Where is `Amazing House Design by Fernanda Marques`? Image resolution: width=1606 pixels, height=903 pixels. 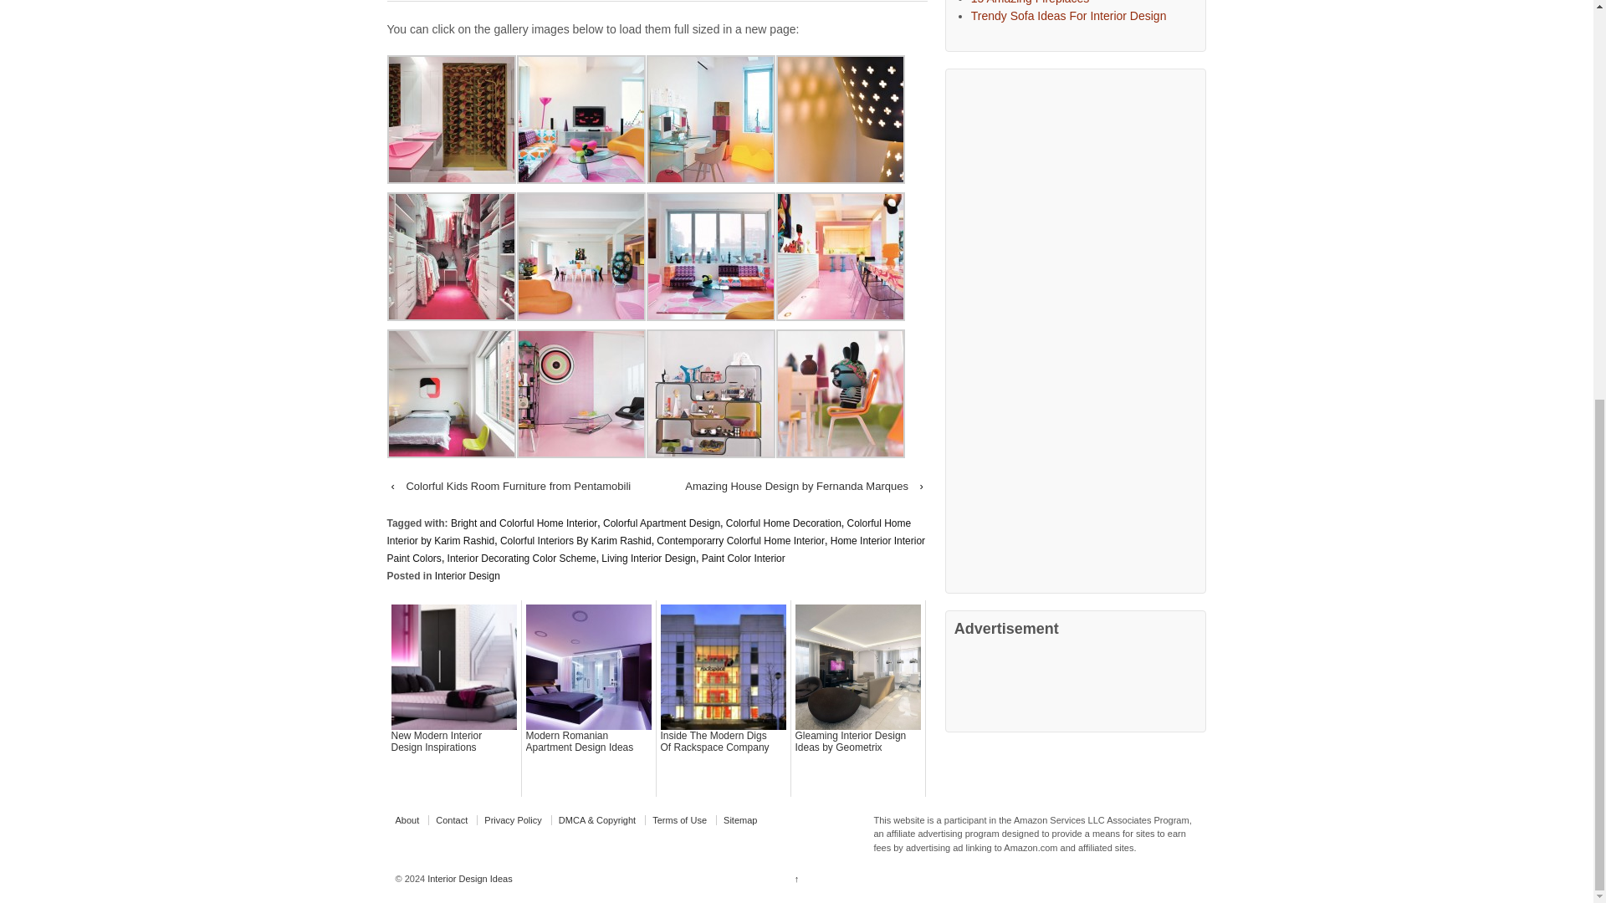
Amazing House Design by Fernanda Marques is located at coordinates (796, 486).